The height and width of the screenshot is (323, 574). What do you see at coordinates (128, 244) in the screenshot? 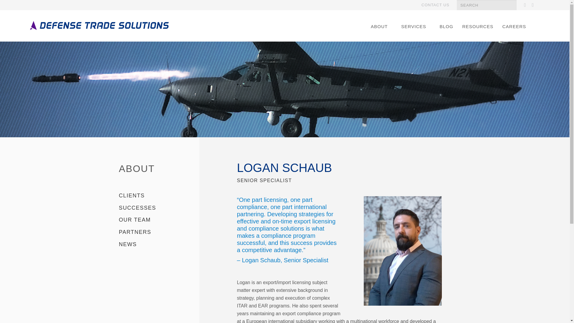
I see `NEWS` at bounding box center [128, 244].